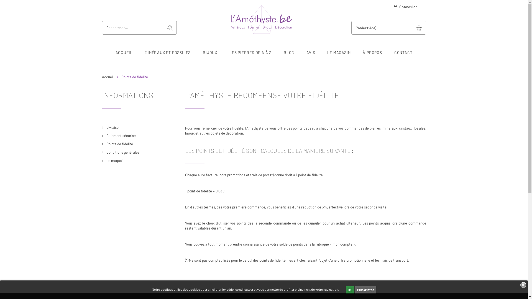 The width and height of the screenshot is (532, 299). I want to click on Panier (vide), so click(389, 28).